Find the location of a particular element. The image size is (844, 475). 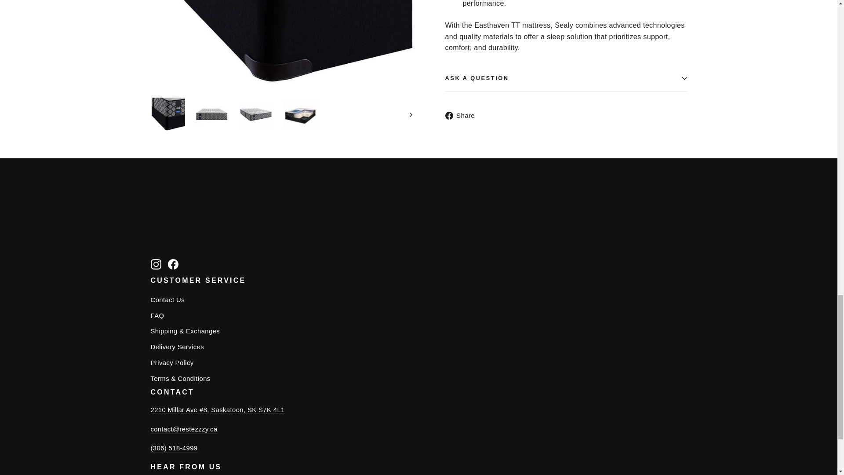

Restezzzy Mattresses Inc. on Facebook is located at coordinates (173, 264).